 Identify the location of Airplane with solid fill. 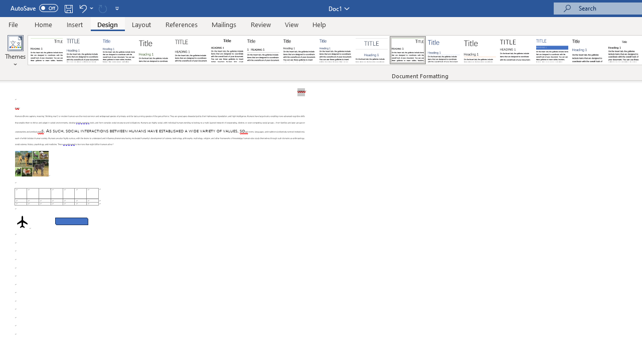
(22, 222).